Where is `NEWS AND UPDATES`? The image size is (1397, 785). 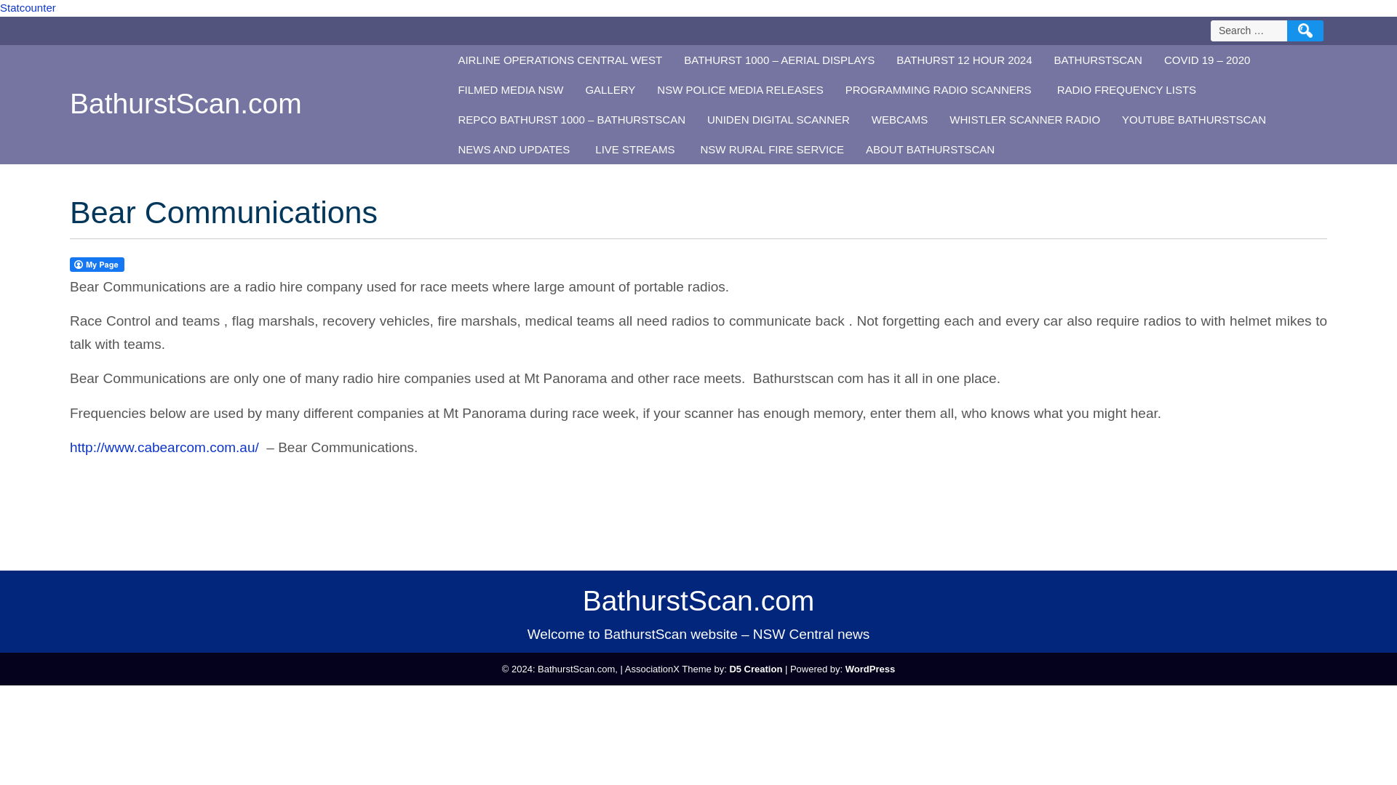 NEWS AND UPDATES is located at coordinates (515, 148).